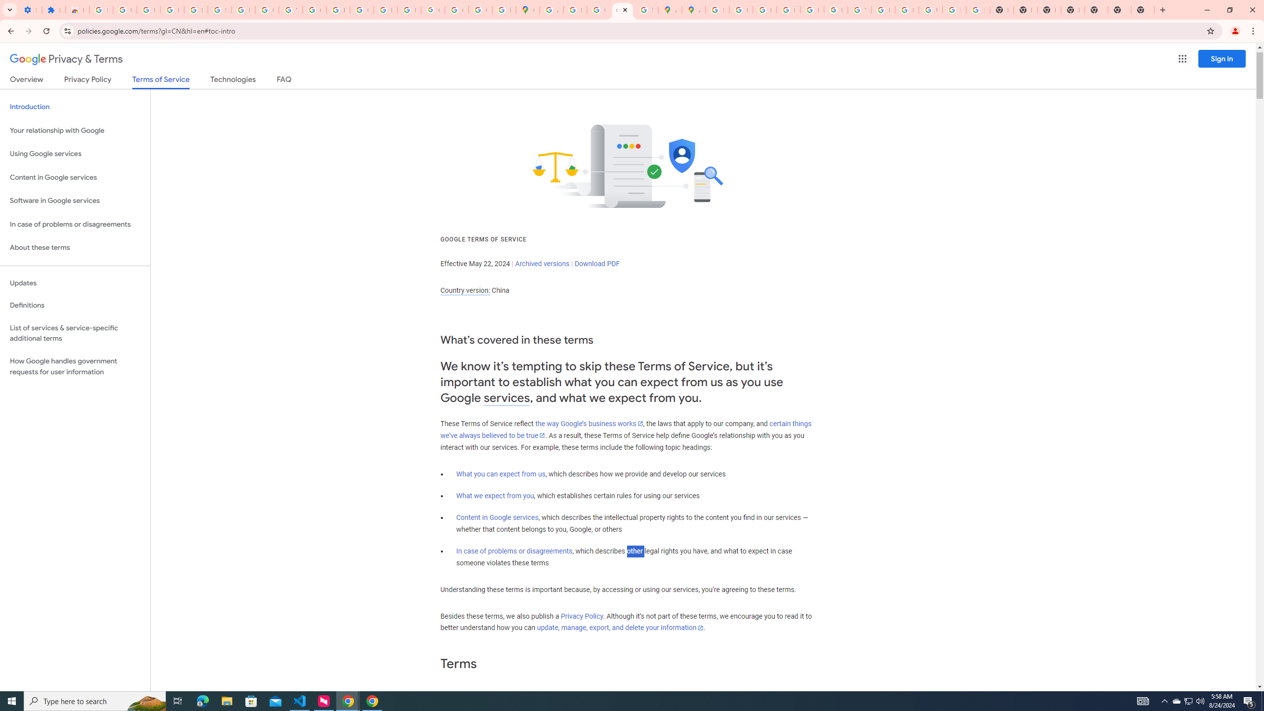 This screenshot has height=711, width=1264. What do you see at coordinates (75, 333) in the screenshot?
I see `List of services & service-specific additional terms` at bounding box center [75, 333].